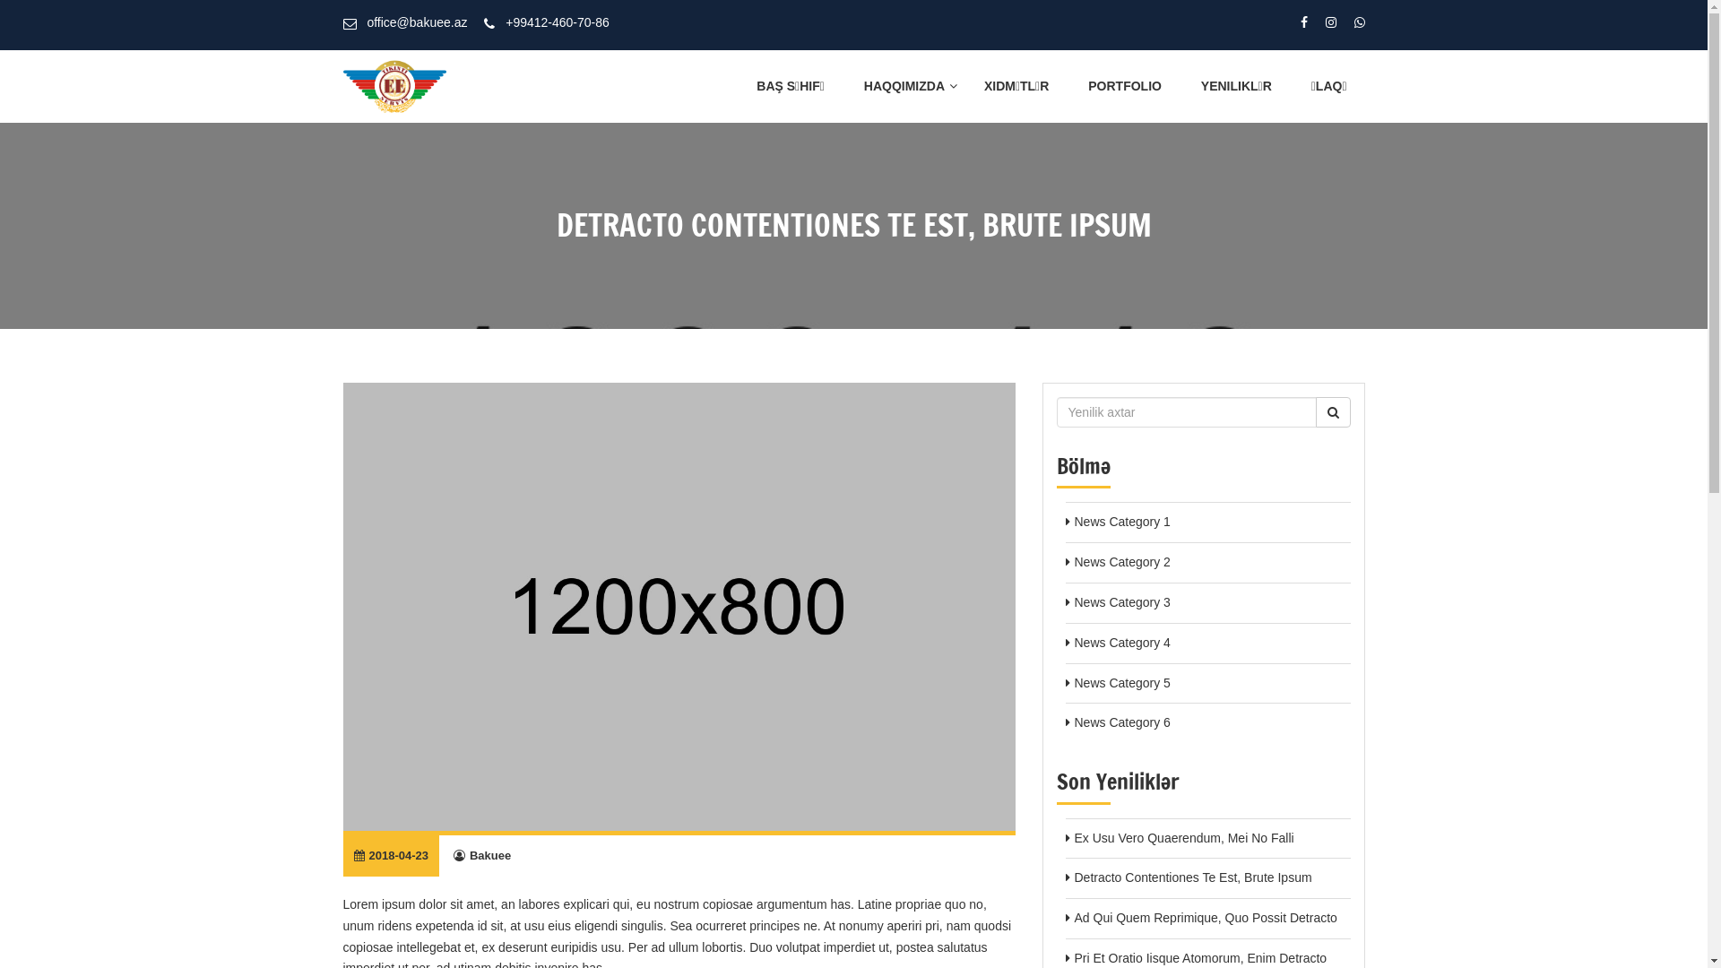 Image resolution: width=1721 pixels, height=968 pixels. What do you see at coordinates (1122, 643) in the screenshot?
I see `News Category 4` at bounding box center [1122, 643].